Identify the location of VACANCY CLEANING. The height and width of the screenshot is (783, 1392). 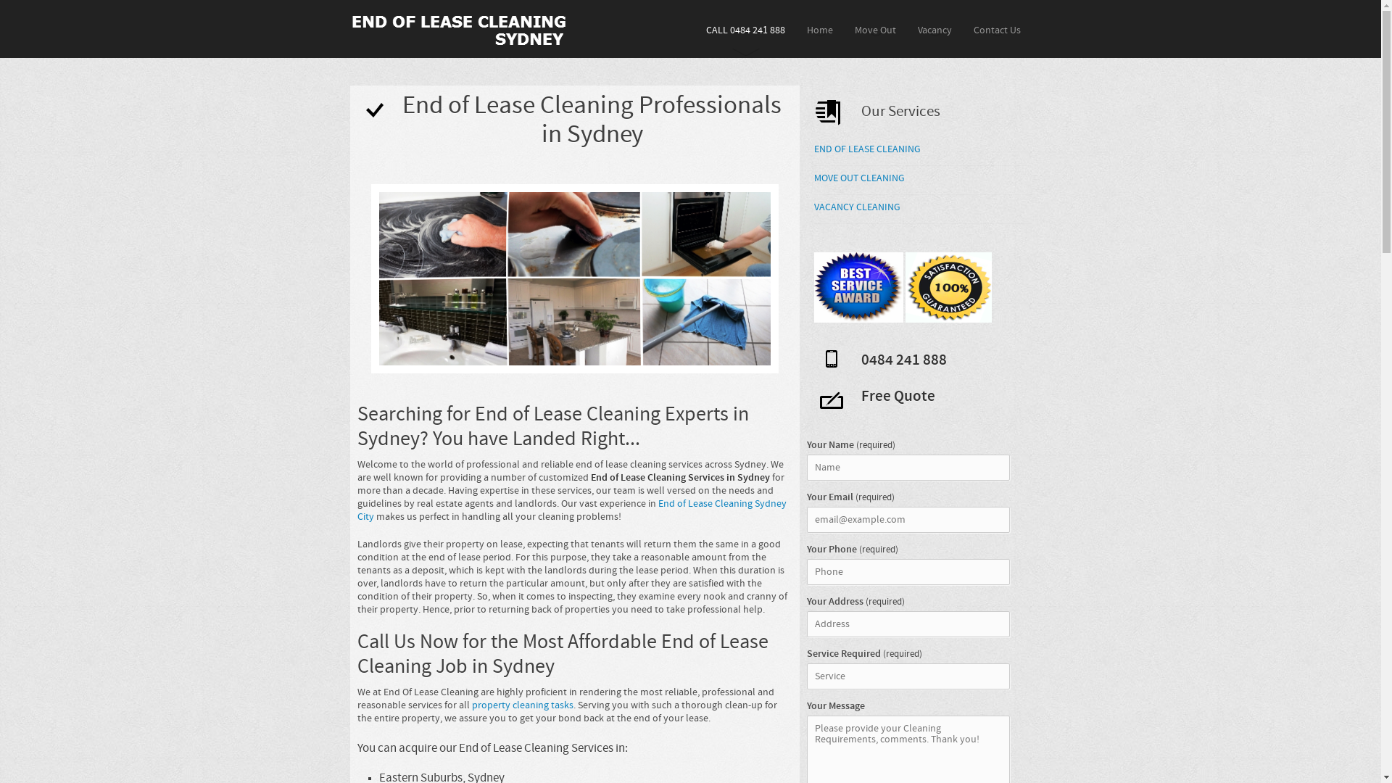
(857, 207).